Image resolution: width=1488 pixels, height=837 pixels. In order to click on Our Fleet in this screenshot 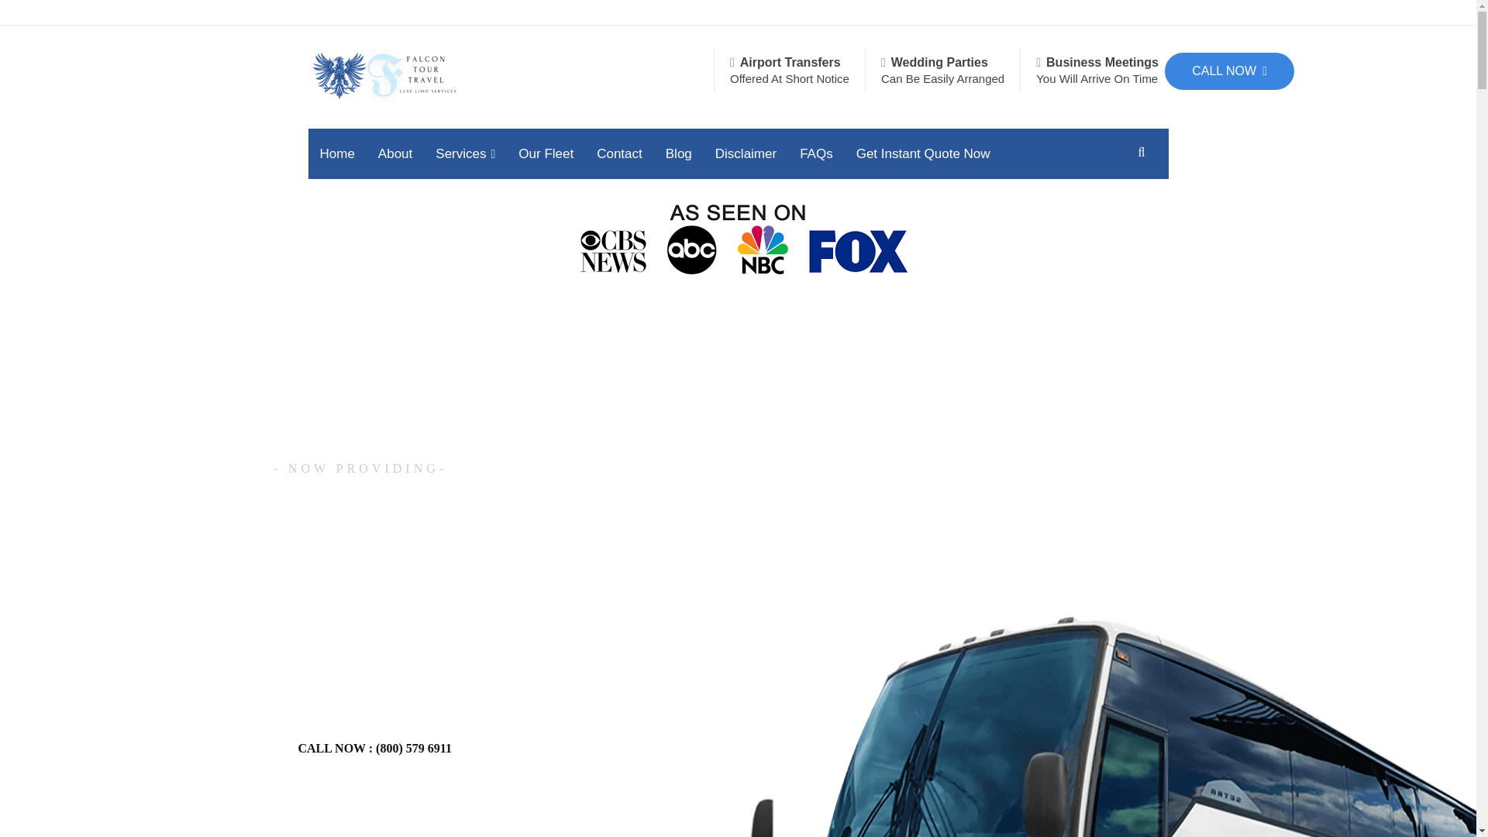, I will do `click(546, 153)`.